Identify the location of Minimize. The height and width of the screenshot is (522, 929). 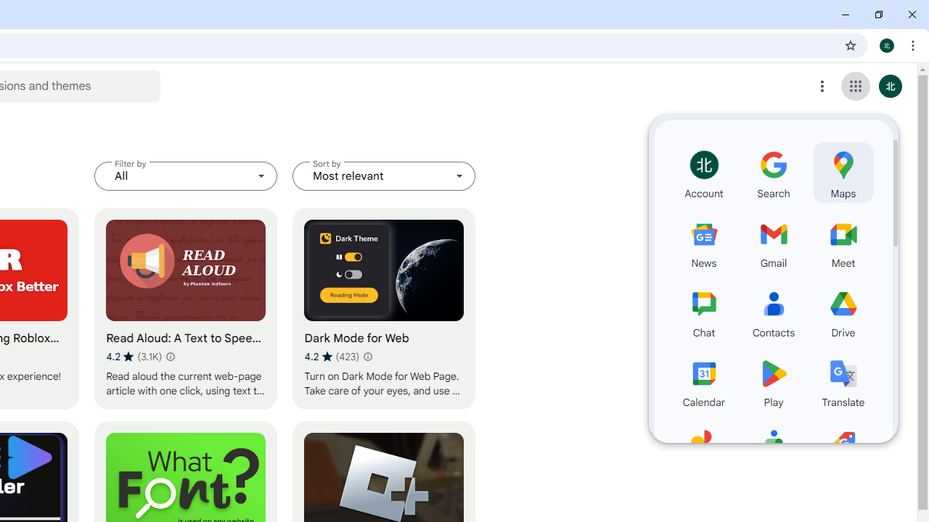
(846, 14).